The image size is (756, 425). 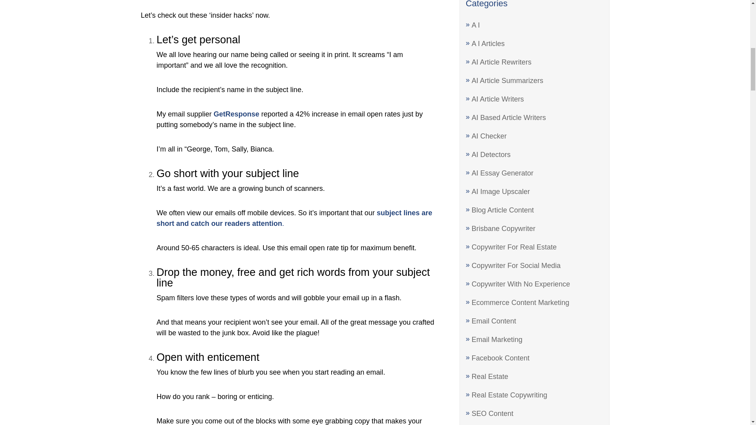 What do you see at coordinates (502, 62) in the screenshot?
I see `AI Article Rewriters` at bounding box center [502, 62].